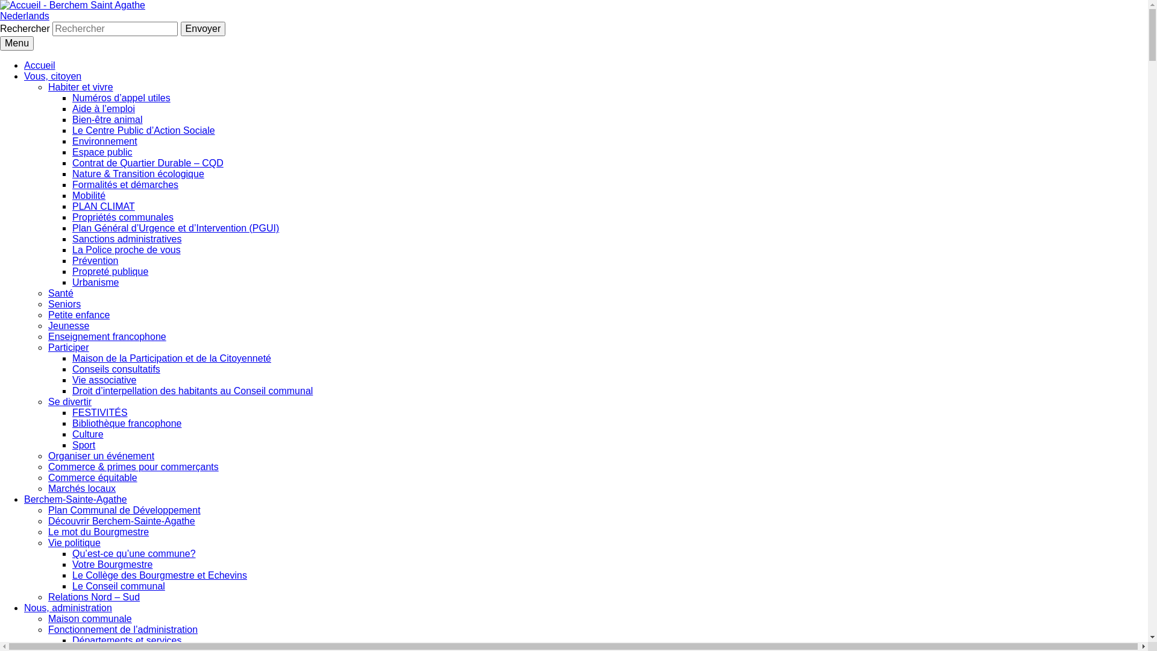 This screenshot has height=651, width=1157. What do you see at coordinates (116, 369) in the screenshot?
I see `Conseils consultatifs` at bounding box center [116, 369].